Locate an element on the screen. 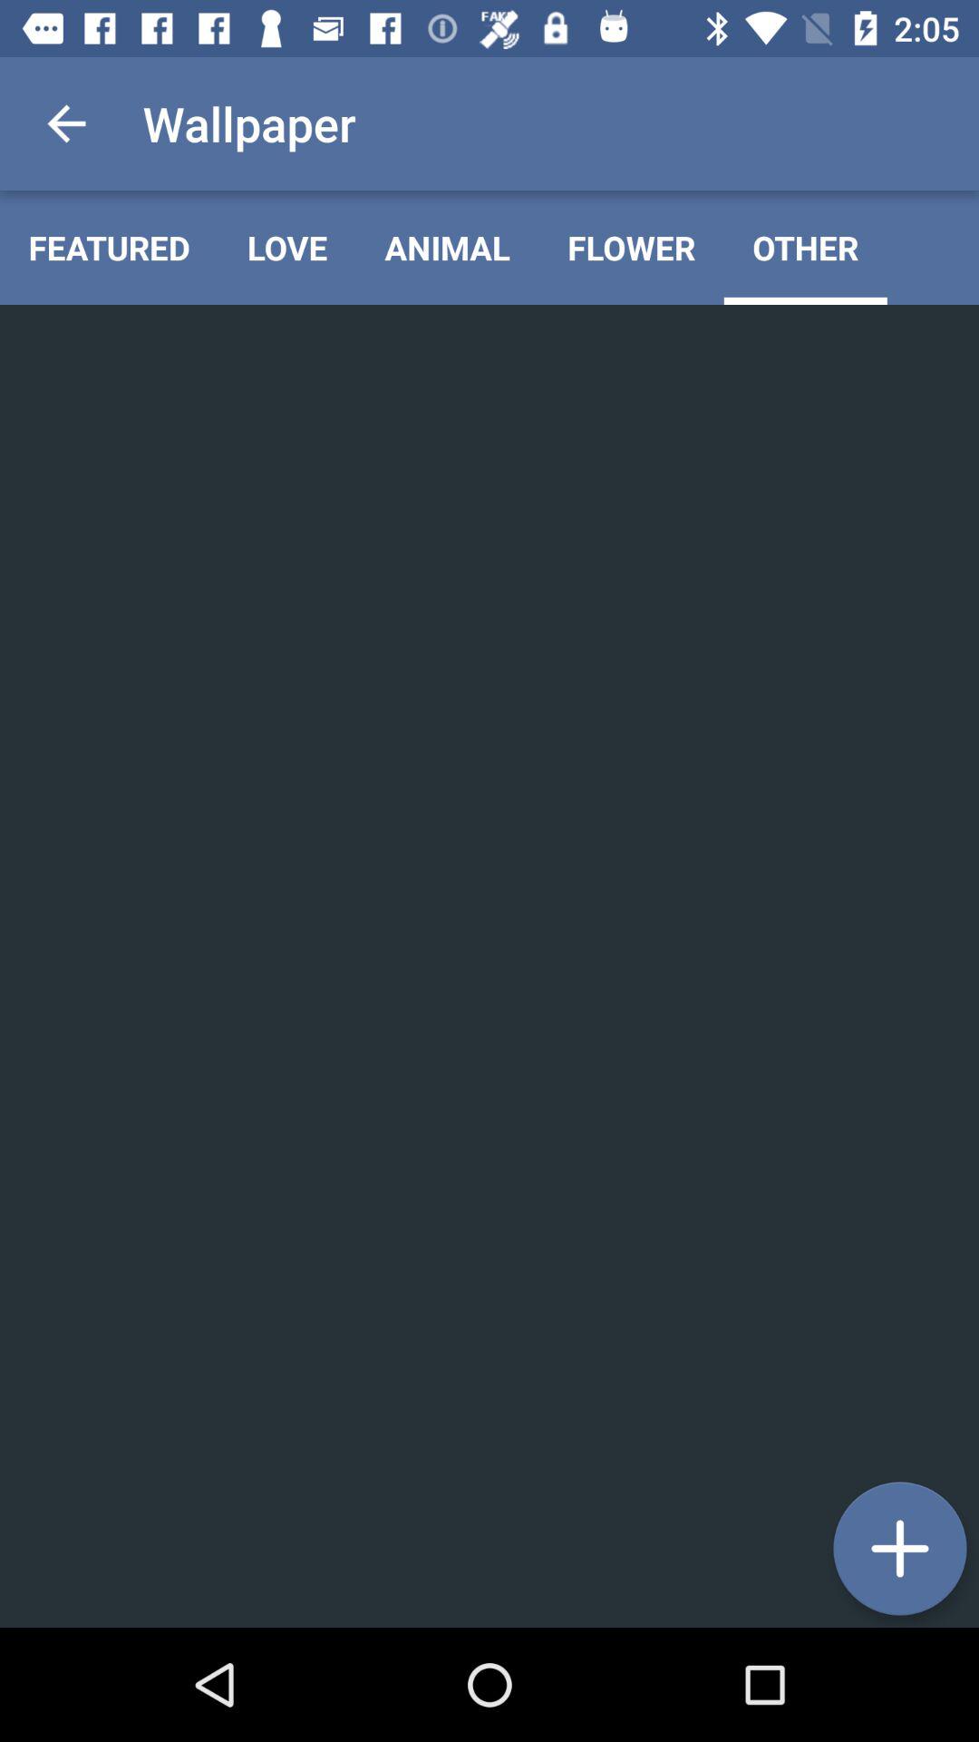  turn off icon to the left of the love icon is located at coordinates (109, 247).